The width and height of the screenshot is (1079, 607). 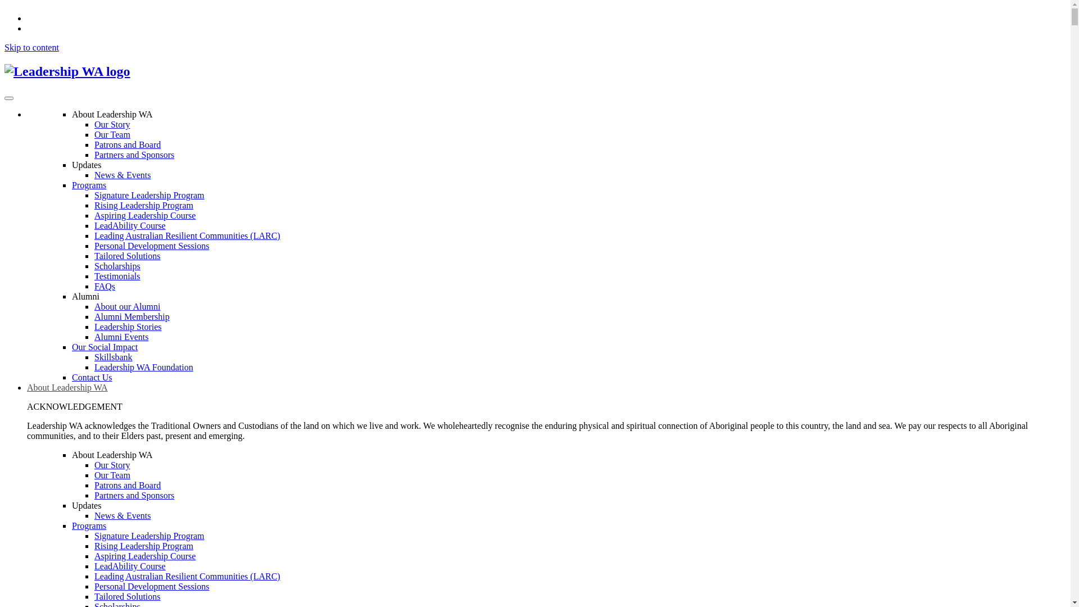 I want to click on Alumni, so click(x=85, y=297).